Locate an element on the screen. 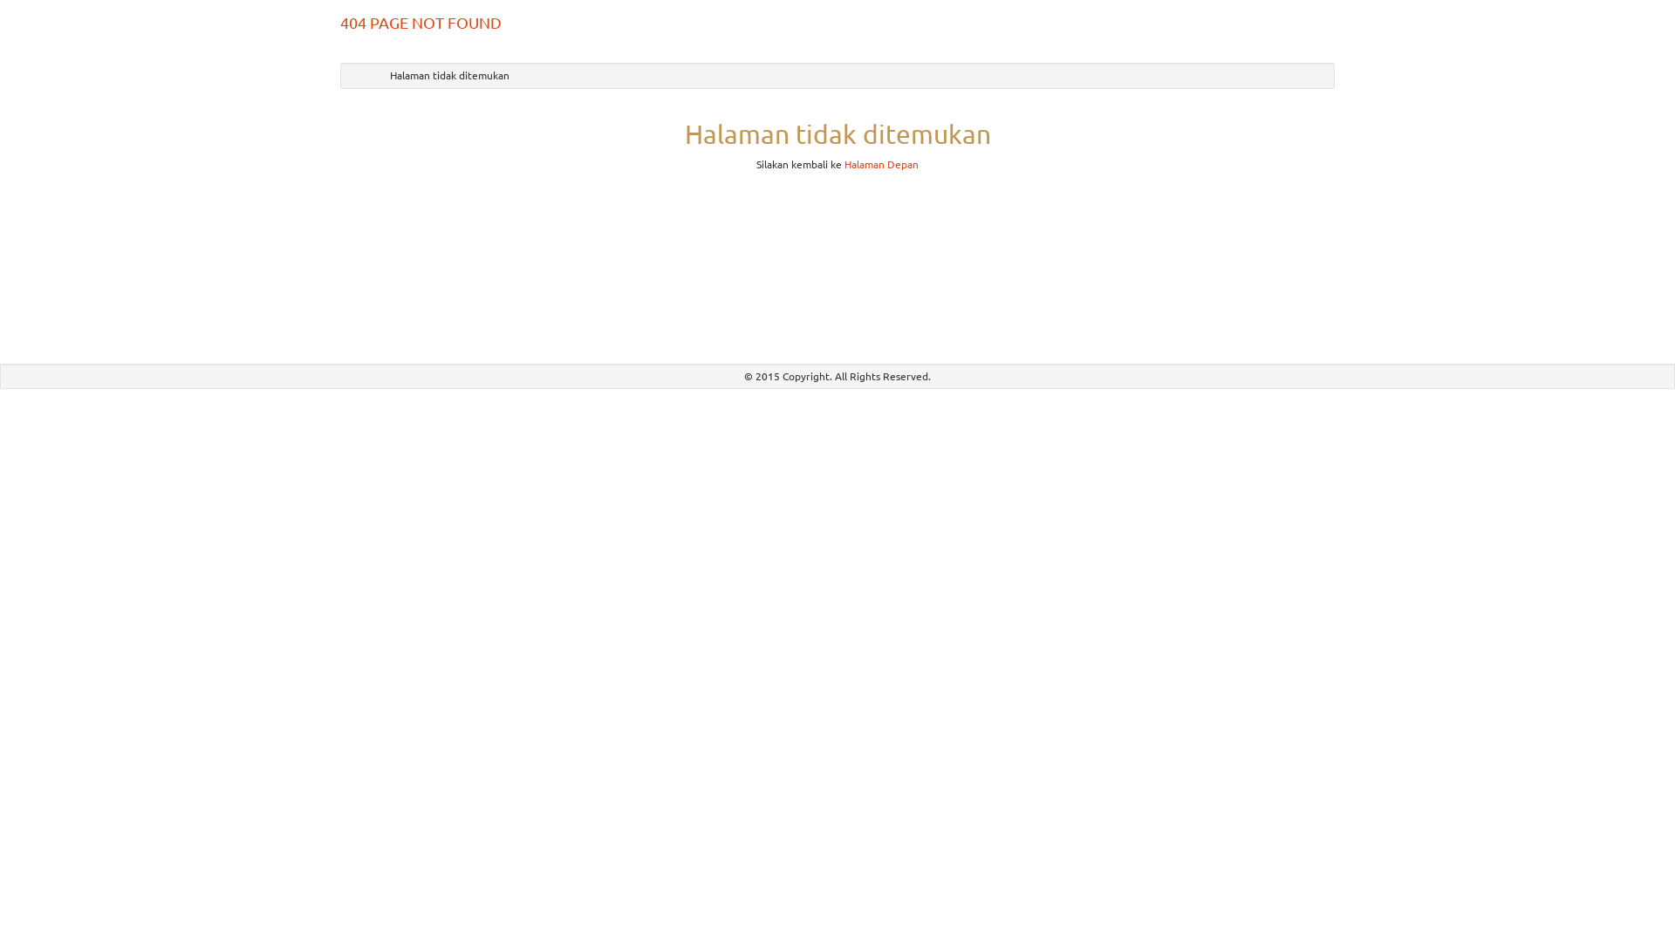 Image resolution: width=1675 pixels, height=942 pixels. 404 PAGE NOT FOUND is located at coordinates (420, 23).